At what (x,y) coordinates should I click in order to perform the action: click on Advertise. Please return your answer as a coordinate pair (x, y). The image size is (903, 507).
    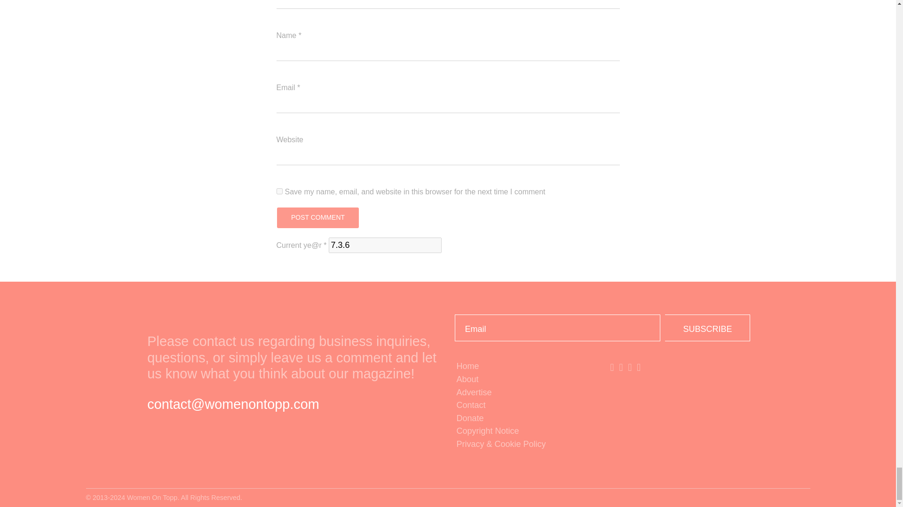
    Looking at the image, I should click on (524, 392).